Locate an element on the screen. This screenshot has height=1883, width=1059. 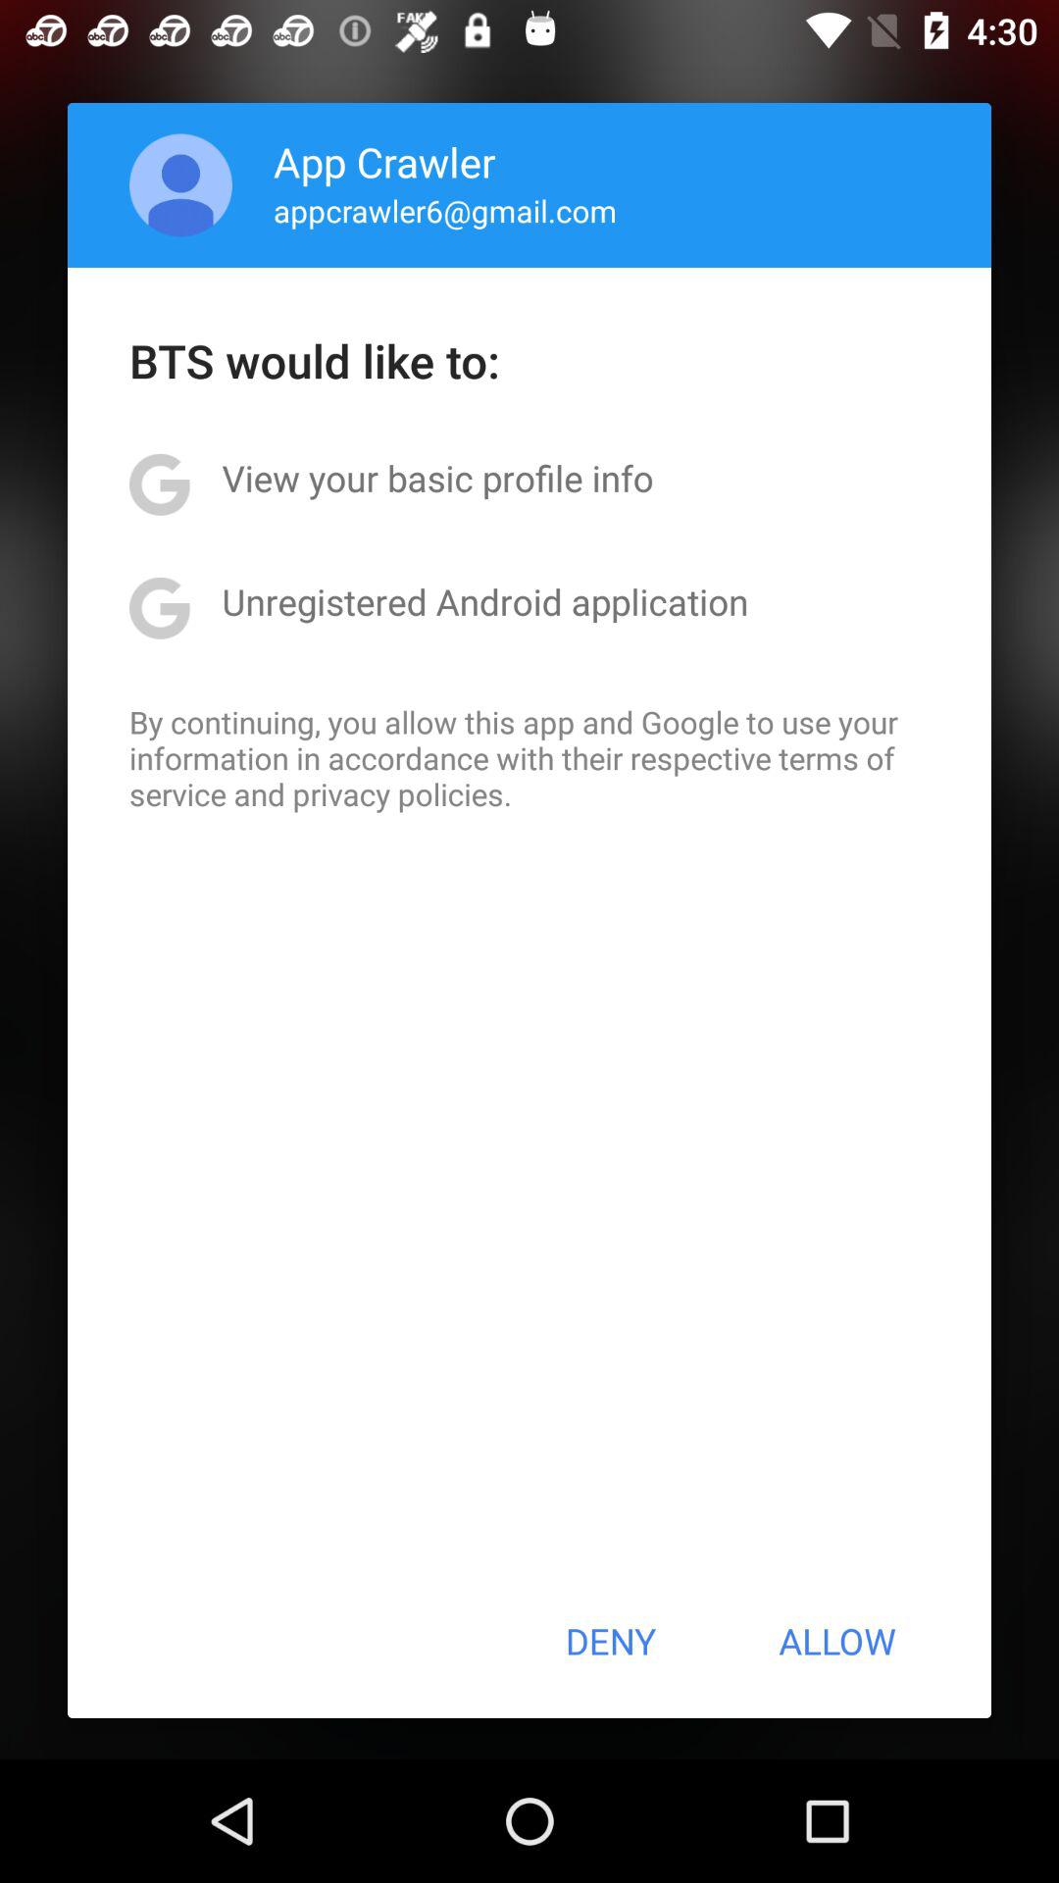
swipe until the view your basic app is located at coordinates (437, 478).